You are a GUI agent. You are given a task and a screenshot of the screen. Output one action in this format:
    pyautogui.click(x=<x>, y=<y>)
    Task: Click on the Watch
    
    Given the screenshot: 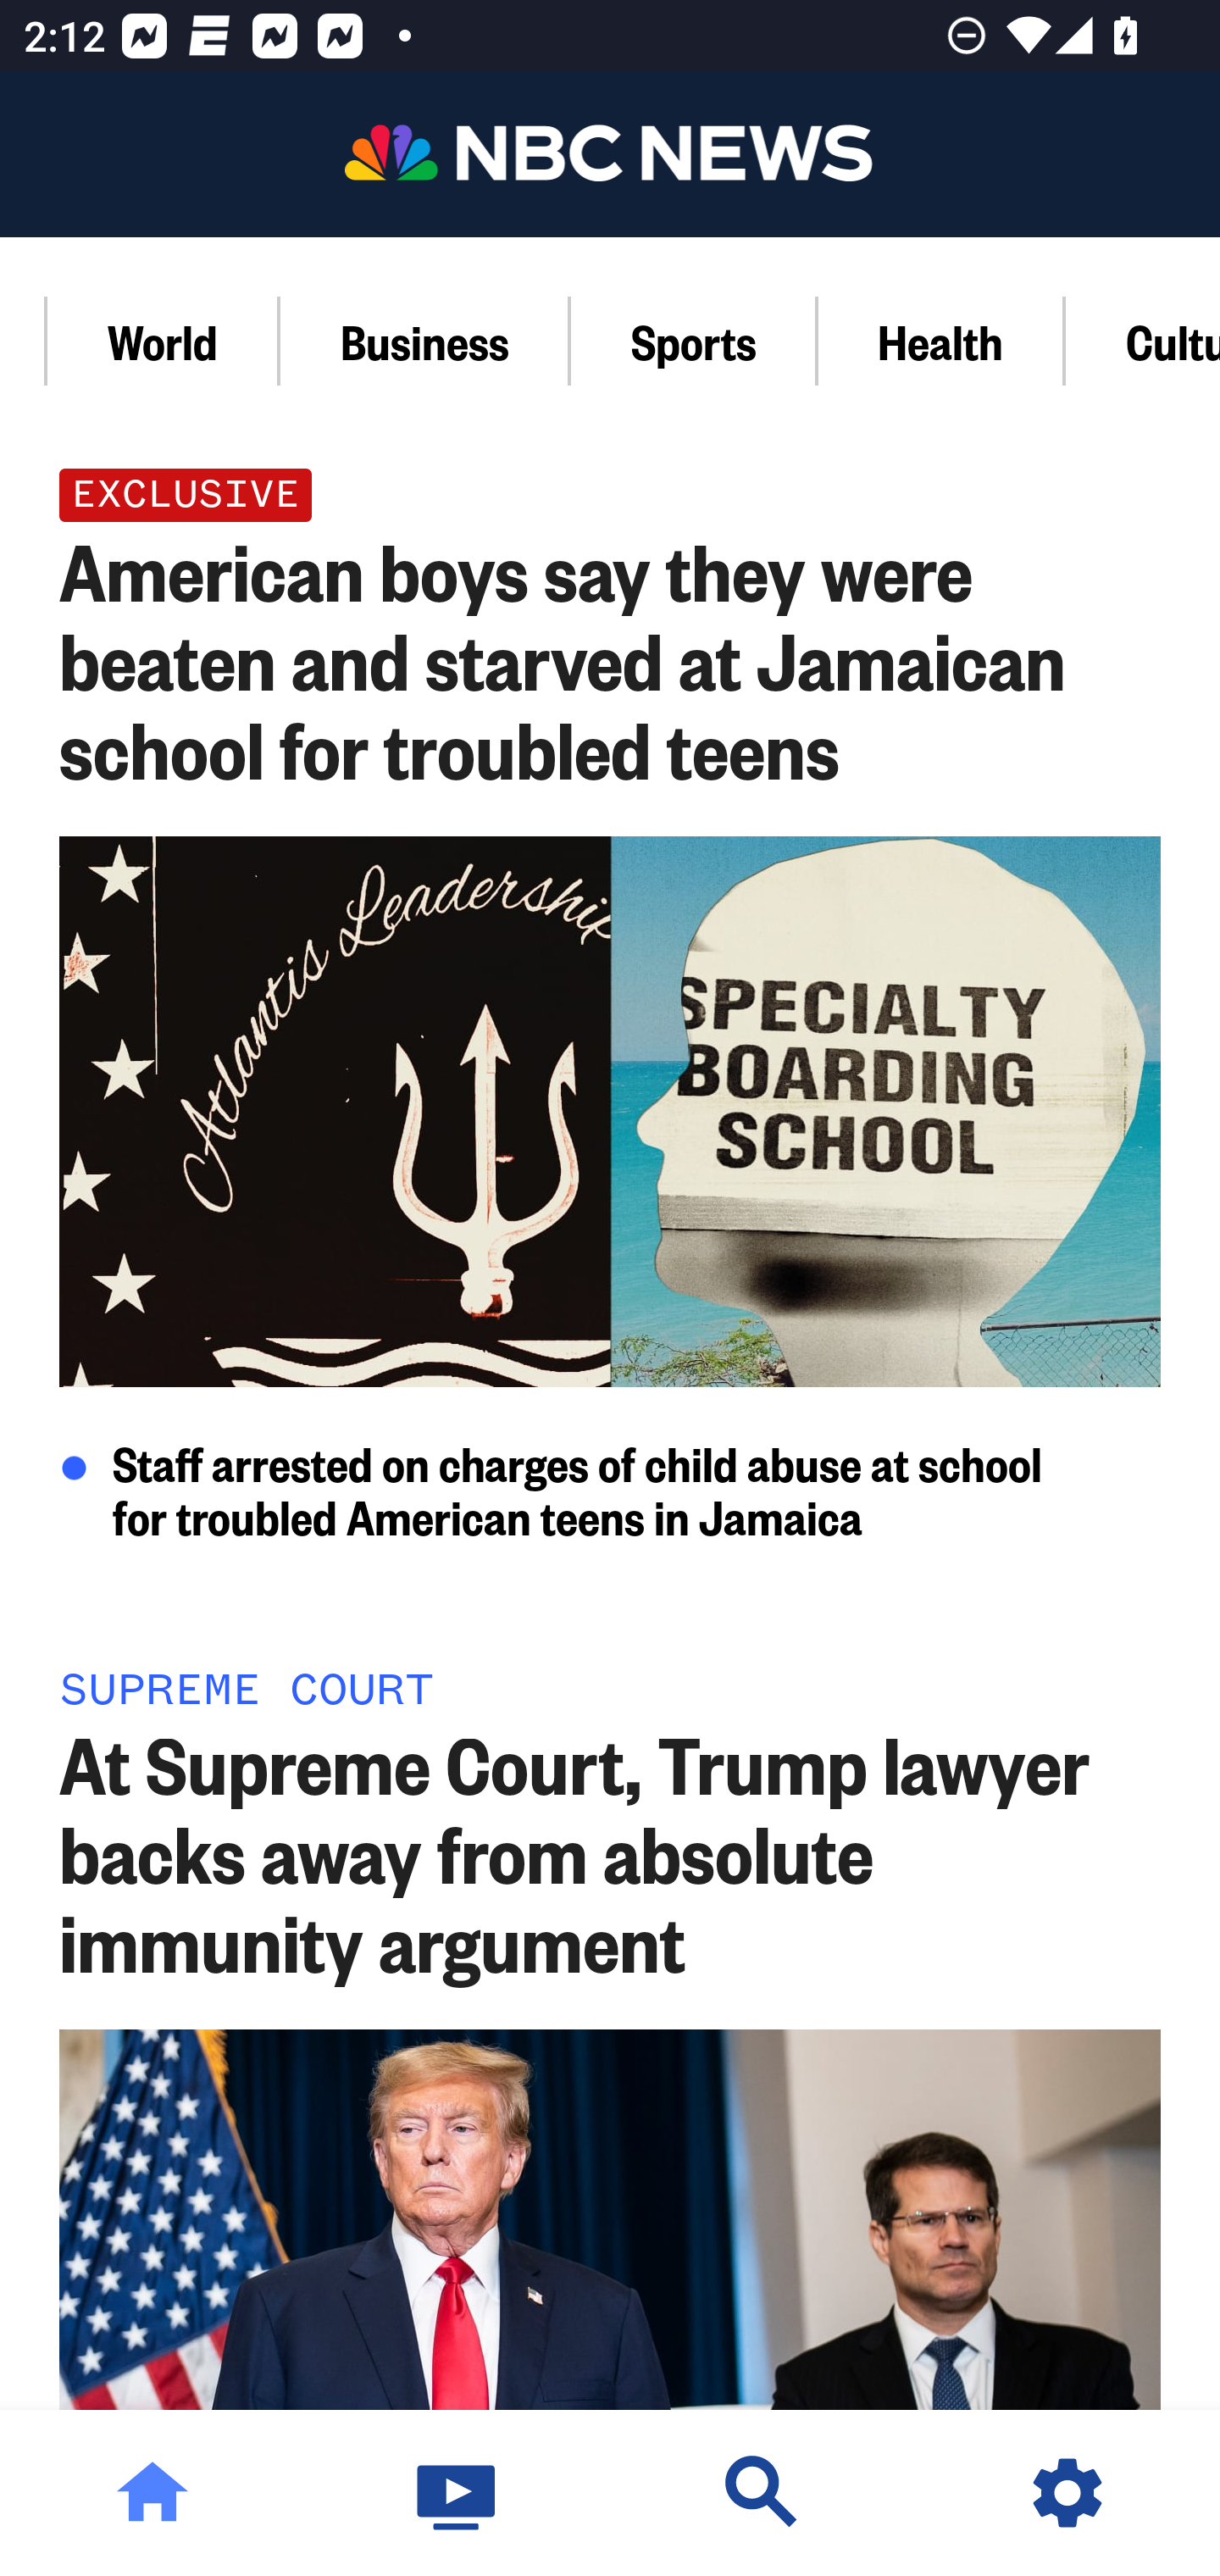 What is the action you would take?
    pyautogui.click(x=457, y=2493)
    